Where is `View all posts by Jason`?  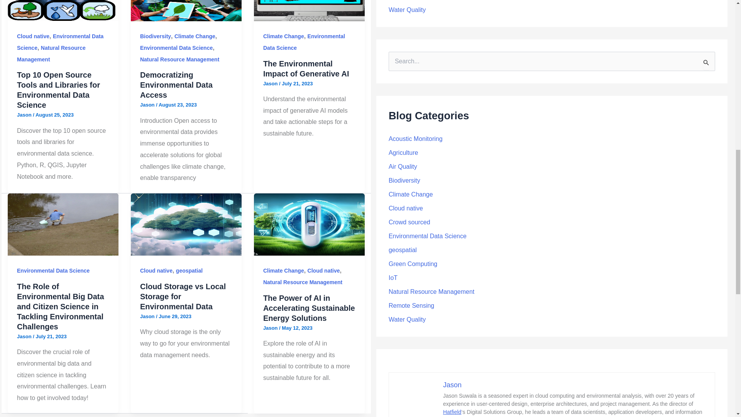
View all posts by Jason is located at coordinates (25, 337).